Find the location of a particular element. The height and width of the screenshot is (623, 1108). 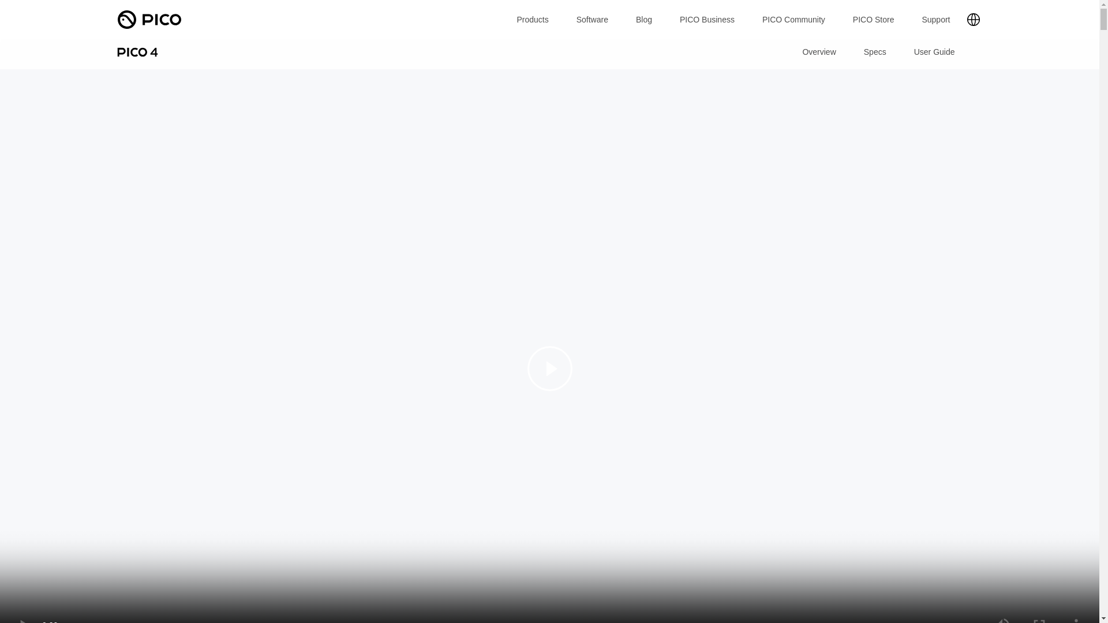

pdf is located at coordinates (935, 52).